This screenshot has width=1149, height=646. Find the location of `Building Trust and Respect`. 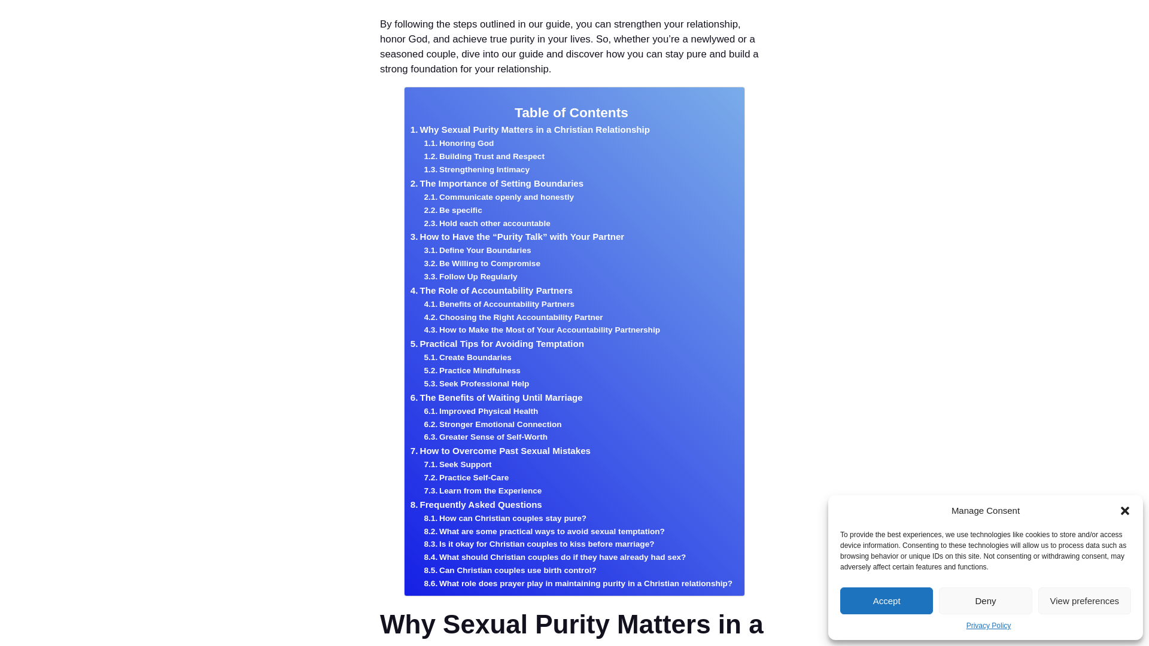

Building Trust and Respect is located at coordinates (484, 157).